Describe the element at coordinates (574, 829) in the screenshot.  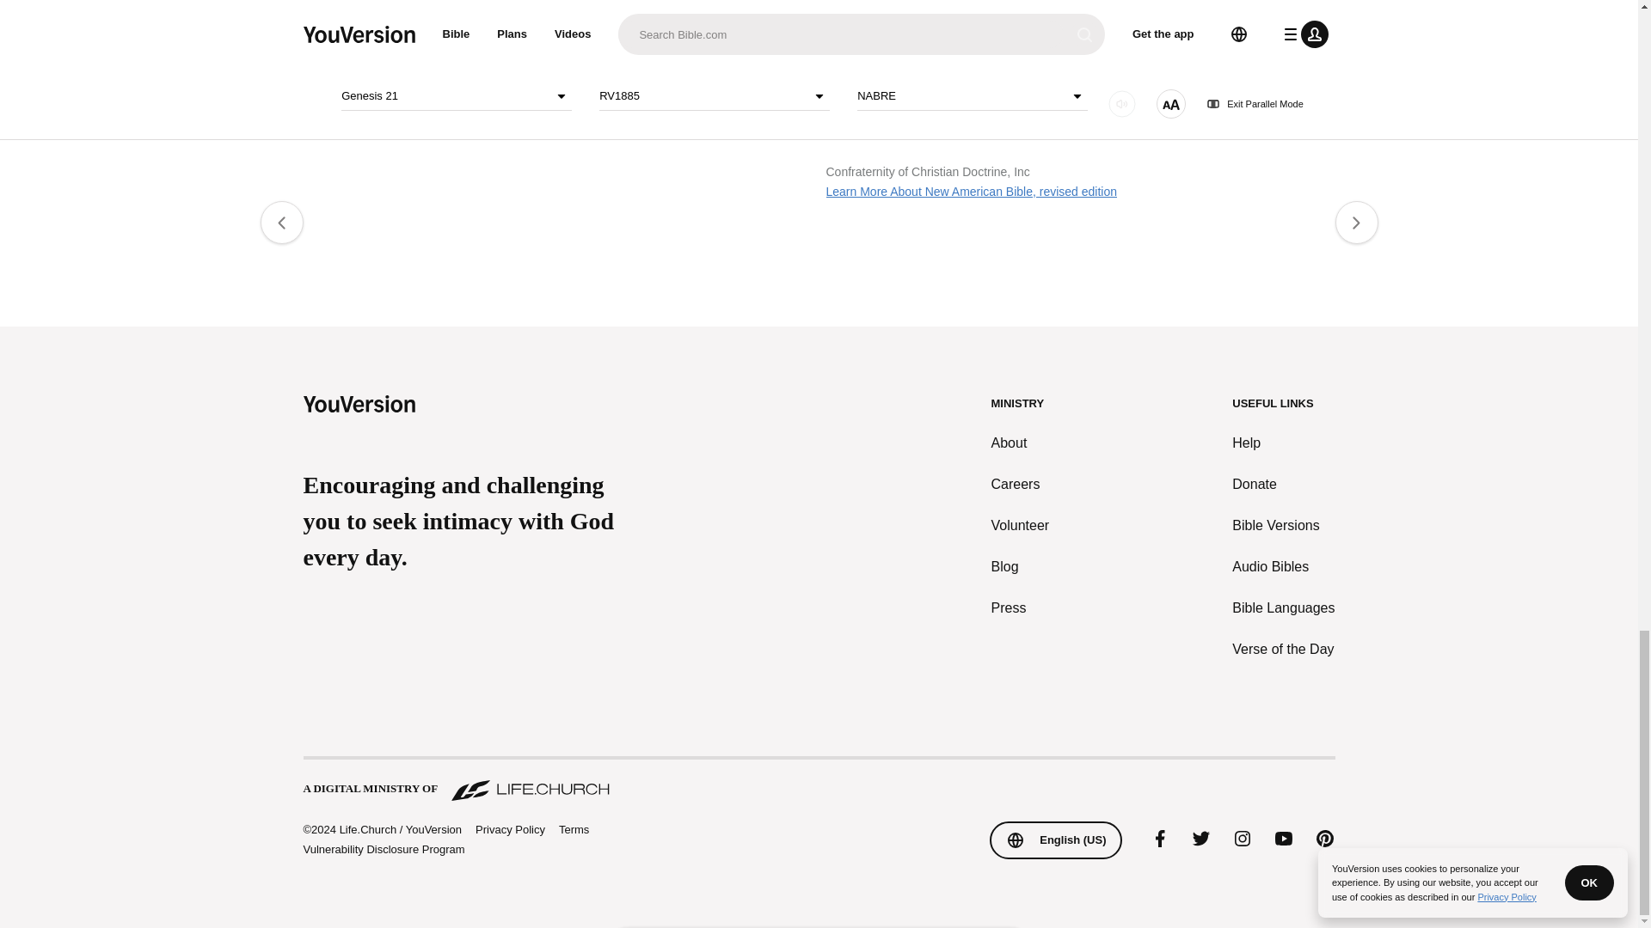
I see `Terms` at that location.